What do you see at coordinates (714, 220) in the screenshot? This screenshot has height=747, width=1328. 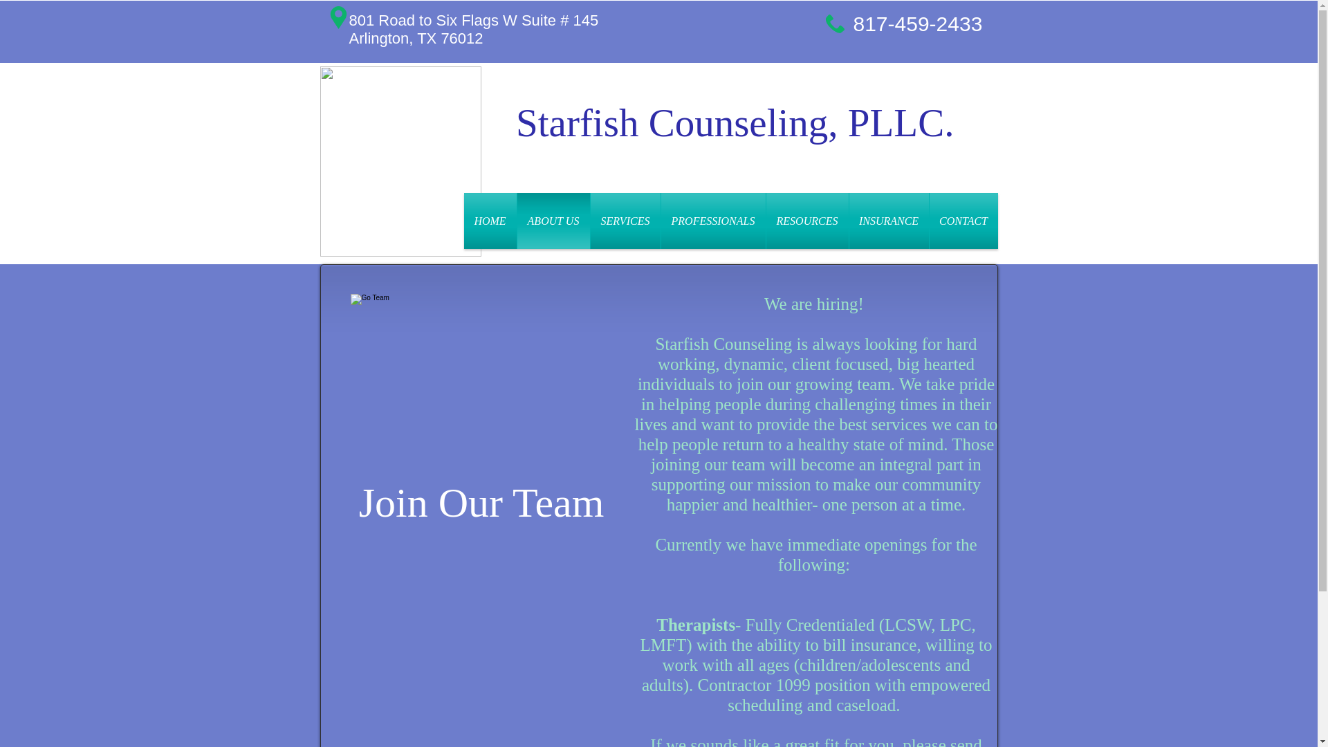 I see `PROFESSIONALS` at bounding box center [714, 220].